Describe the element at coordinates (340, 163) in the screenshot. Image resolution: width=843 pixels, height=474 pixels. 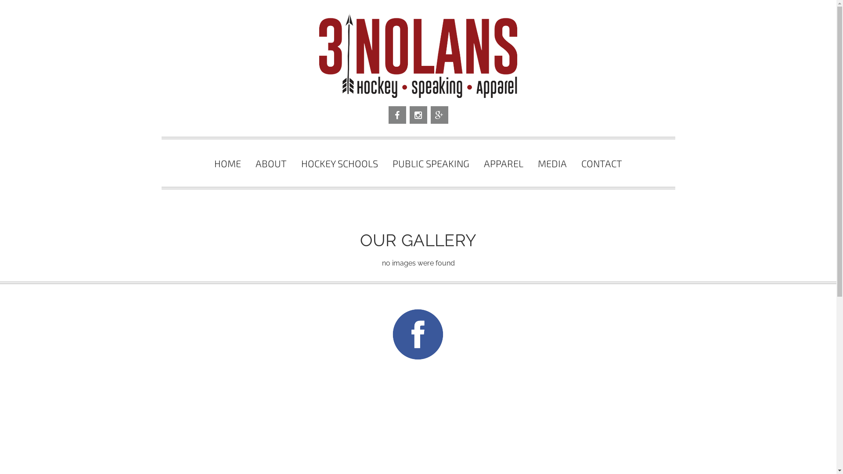
I see `HOCKEY SCHOOLS` at that location.